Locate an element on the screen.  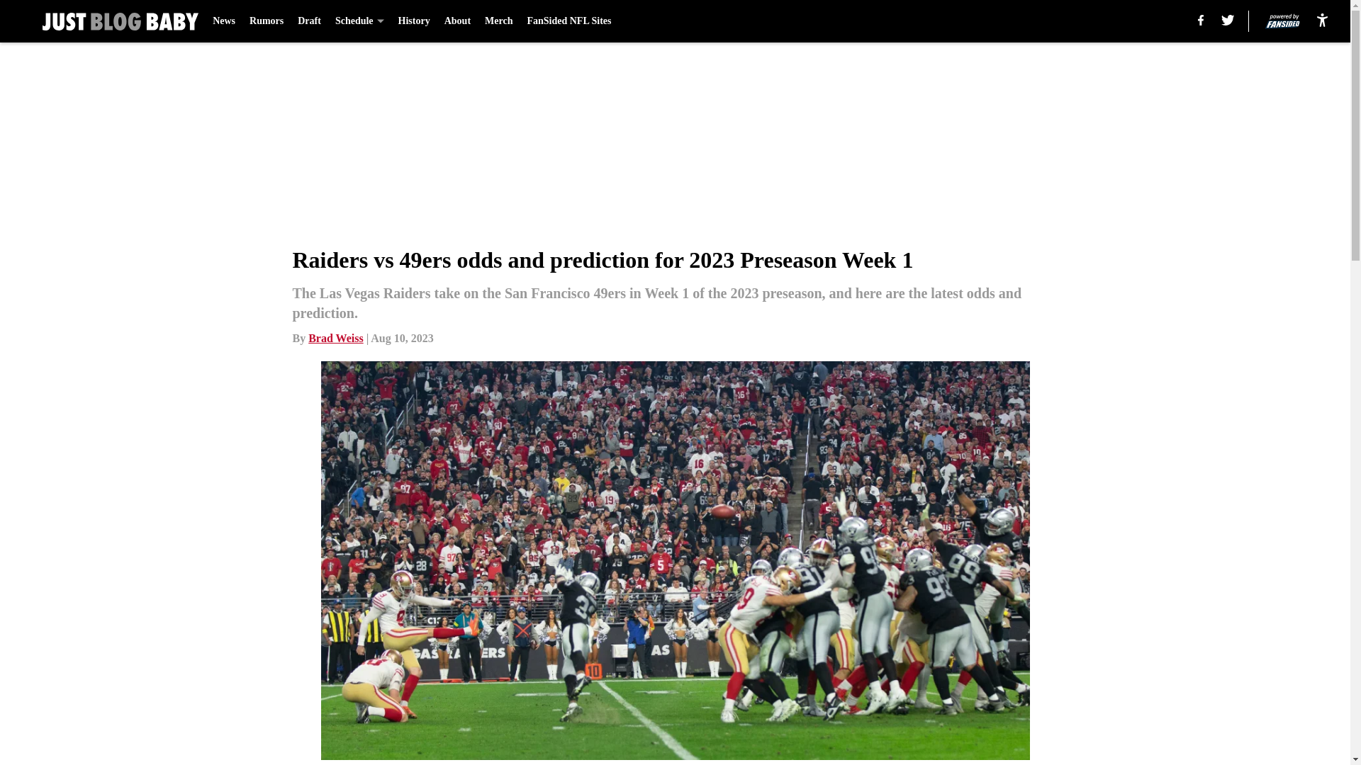
Merch is located at coordinates (498, 21).